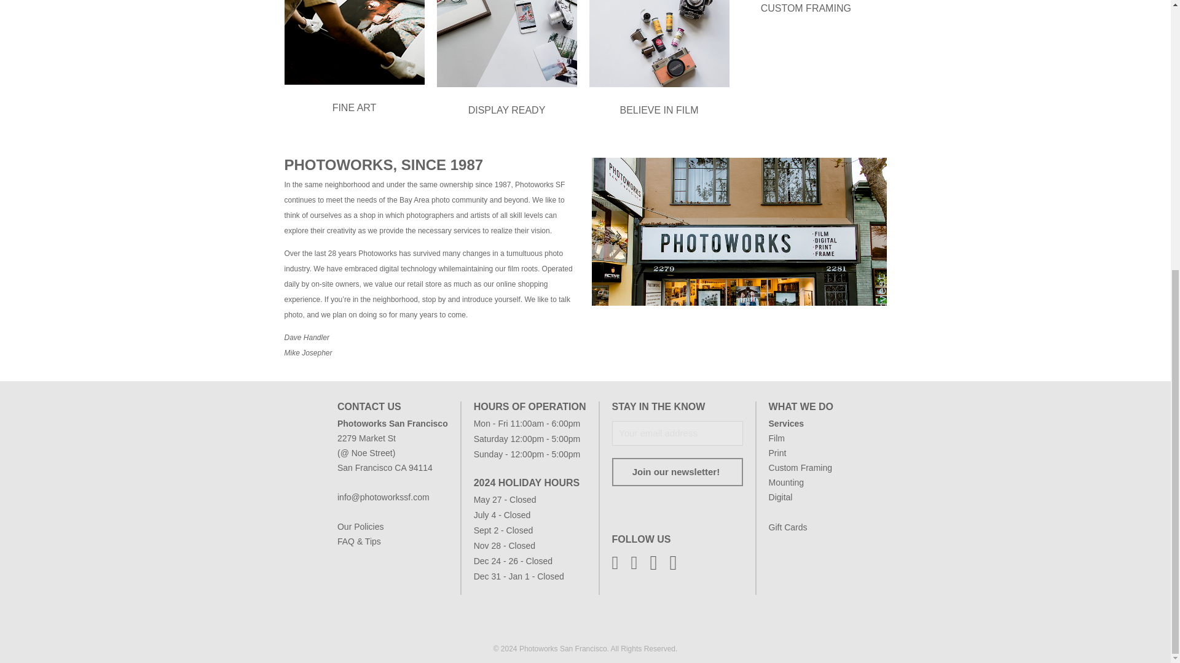  Describe the element at coordinates (677, 471) in the screenshot. I see `Join our newsletter! ` at that location.